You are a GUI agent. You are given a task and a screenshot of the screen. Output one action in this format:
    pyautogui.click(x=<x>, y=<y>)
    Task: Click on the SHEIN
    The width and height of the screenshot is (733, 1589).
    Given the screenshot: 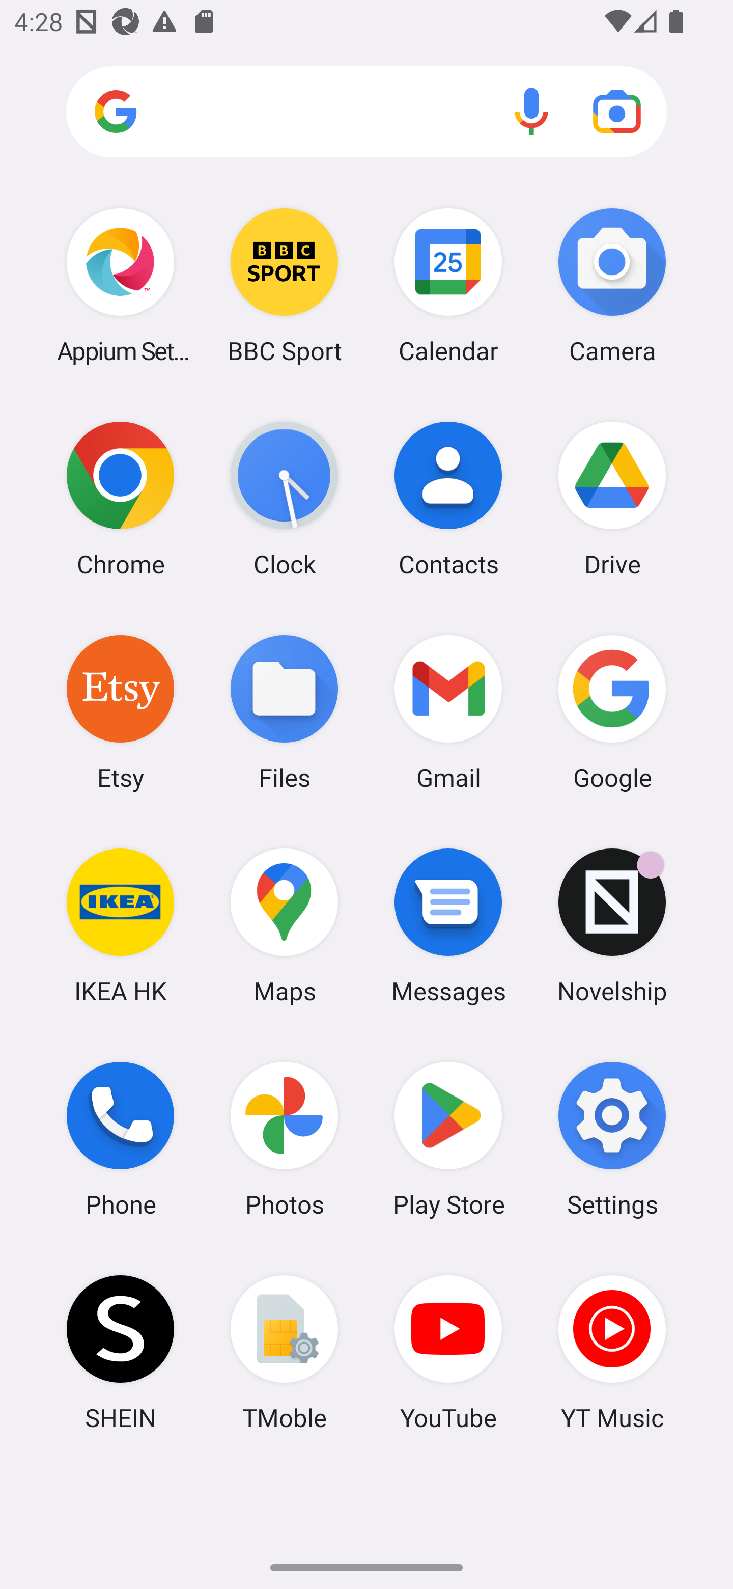 What is the action you would take?
    pyautogui.click(x=120, y=1352)
    